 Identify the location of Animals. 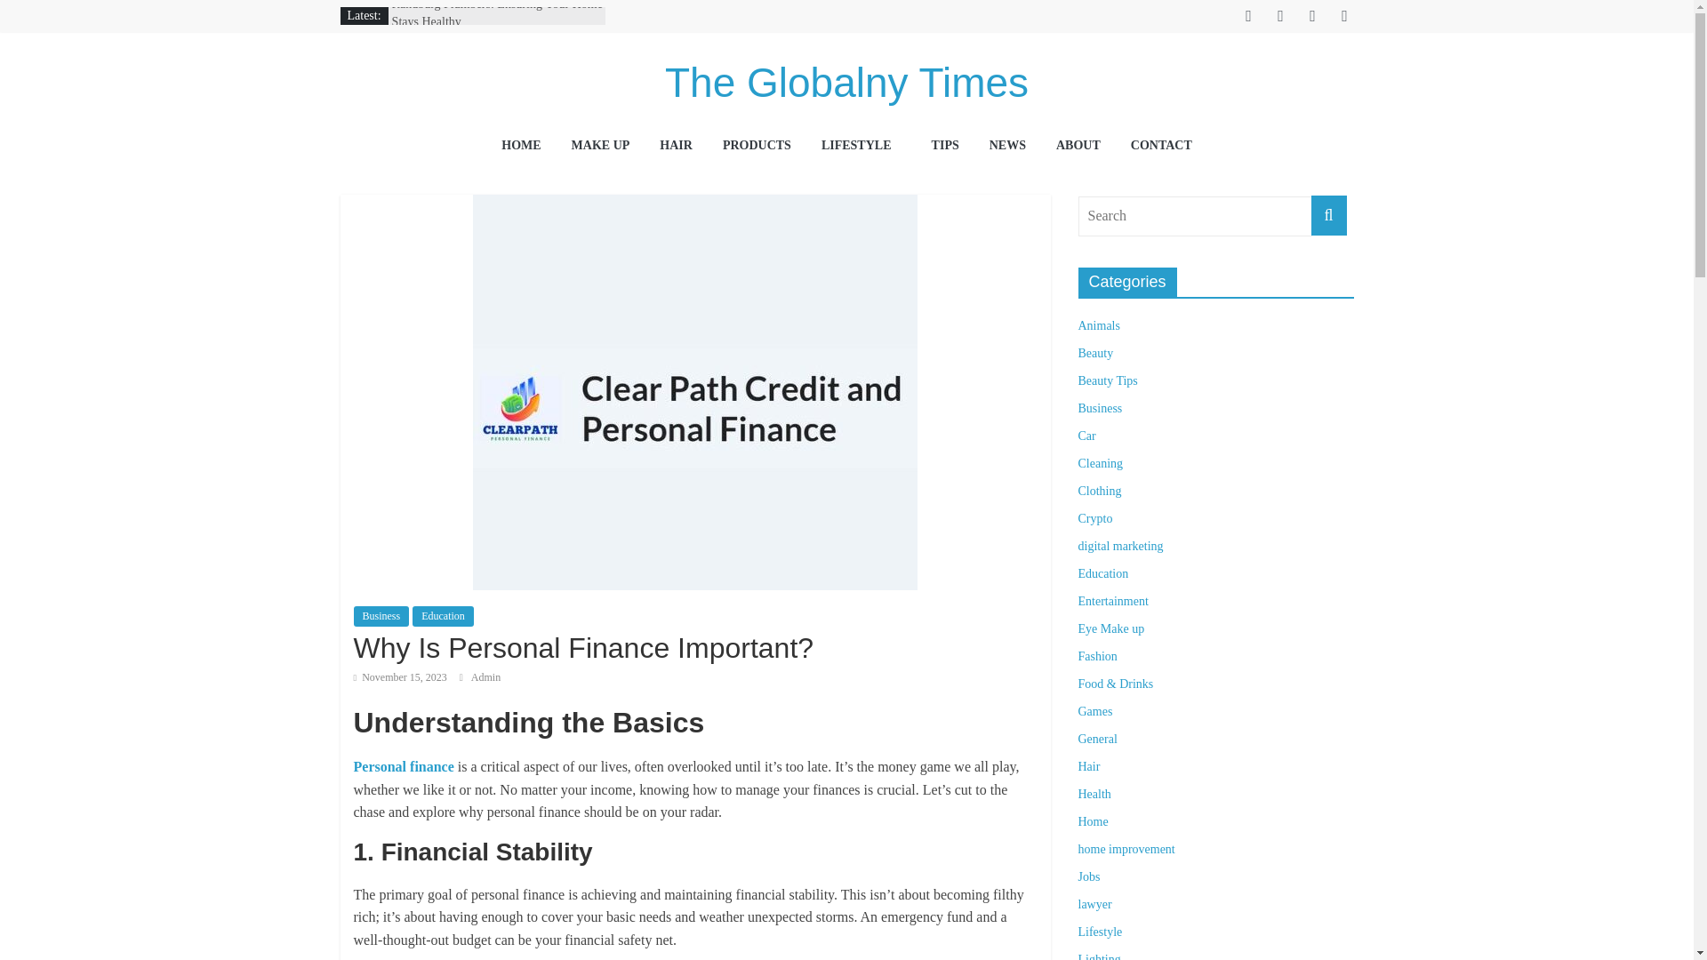
(1098, 325).